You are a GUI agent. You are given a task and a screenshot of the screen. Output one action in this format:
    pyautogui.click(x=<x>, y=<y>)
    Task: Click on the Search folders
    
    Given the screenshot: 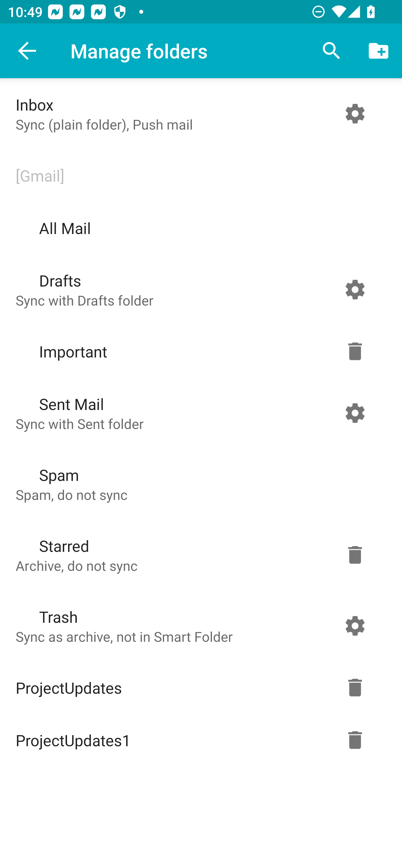 What is the action you would take?
    pyautogui.click(x=332, y=51)
    